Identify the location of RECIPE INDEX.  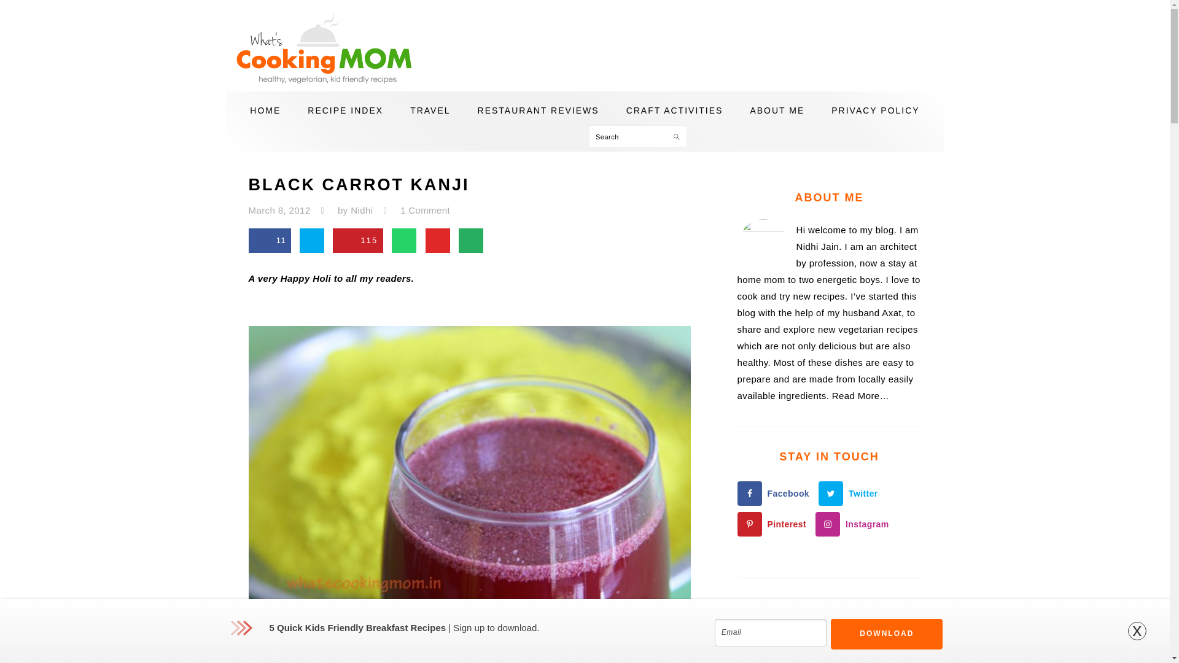
(345, 110).